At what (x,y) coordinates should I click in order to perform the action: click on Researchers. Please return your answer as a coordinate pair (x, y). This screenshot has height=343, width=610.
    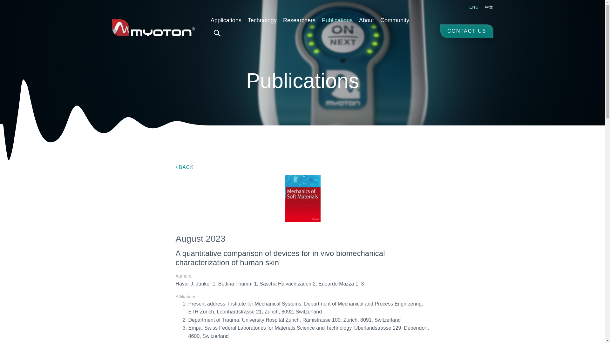
    Looking at the image, I should click on (299, 20).